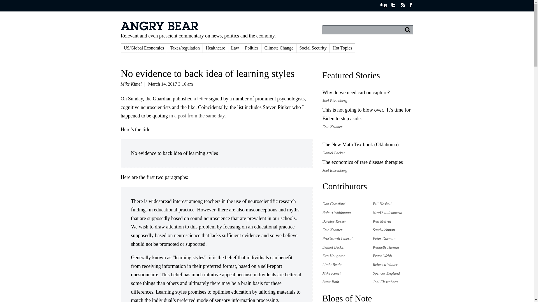 This screenshot has height=302, width=538. Describe the element at coordinates (362, 162) in the screenshot. I see `The economics of rare disease therapies` at that location.